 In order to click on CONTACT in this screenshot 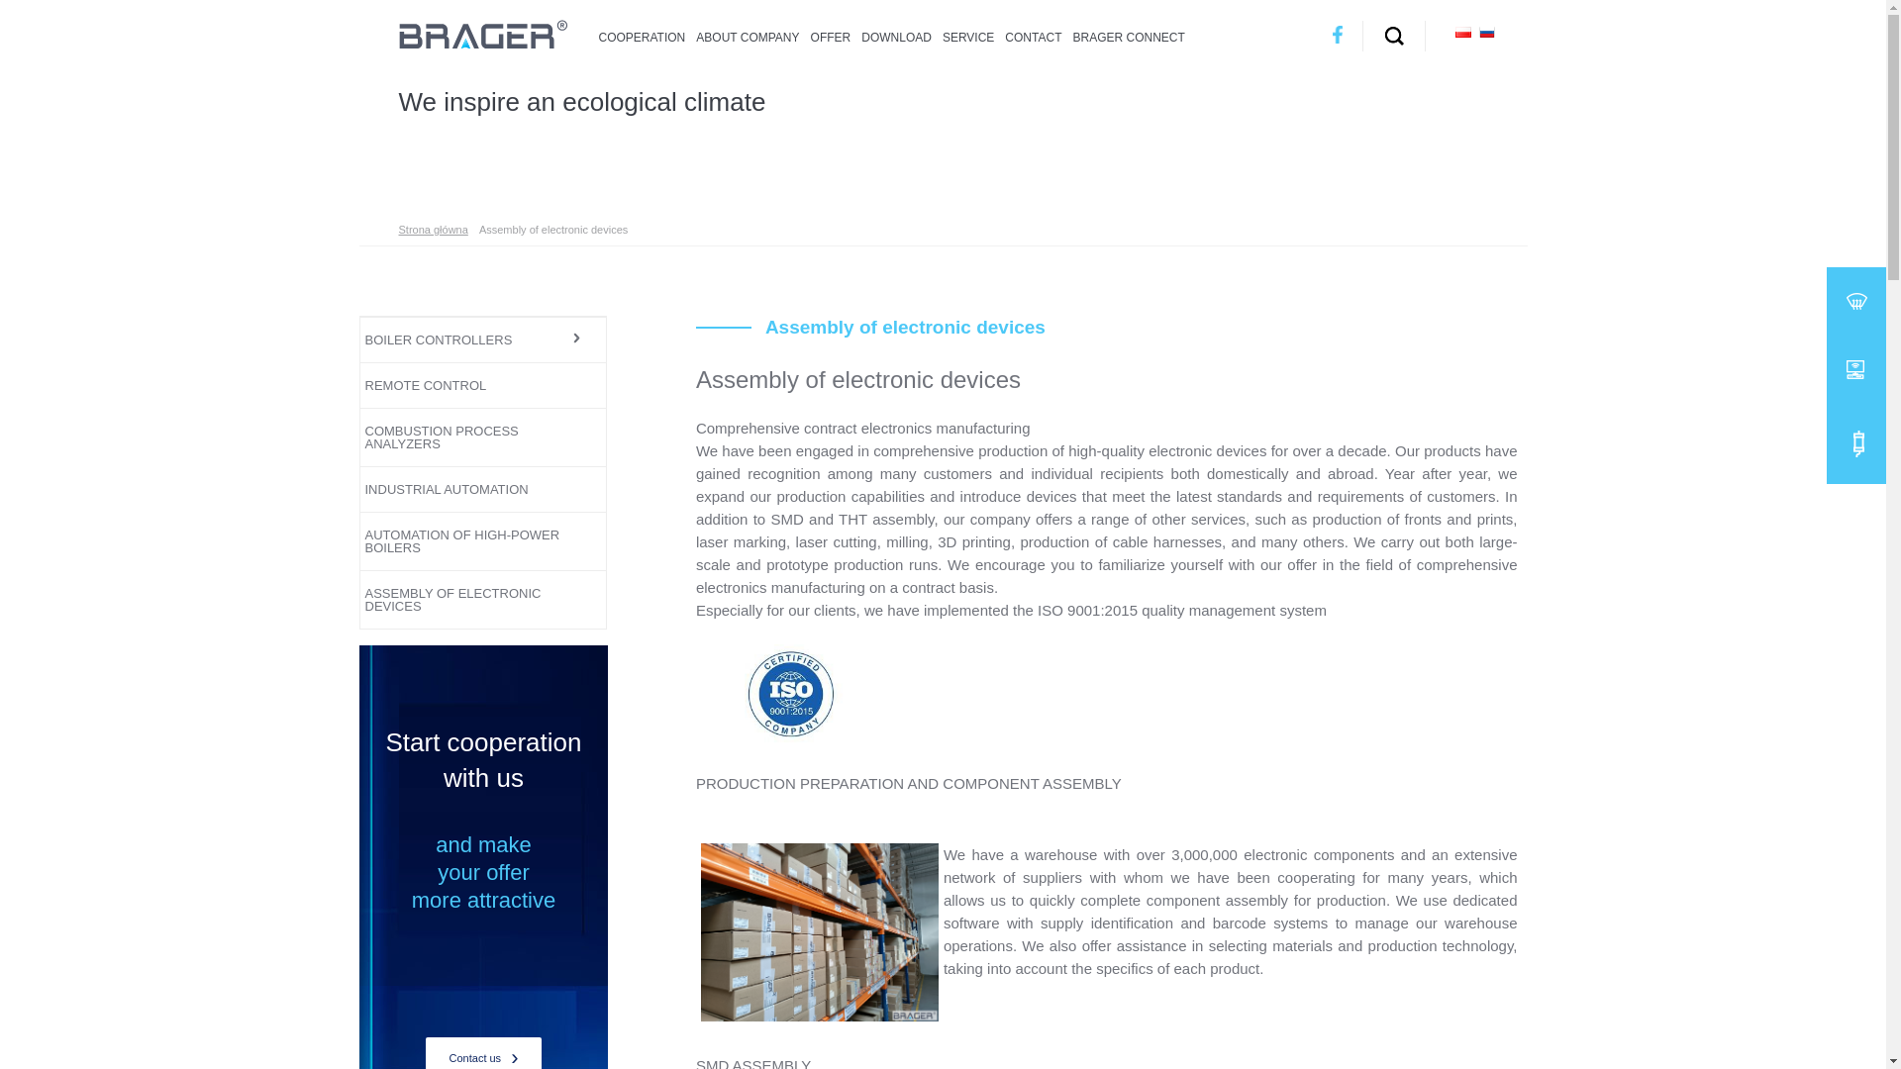, I will do `click(1033, 37)`.